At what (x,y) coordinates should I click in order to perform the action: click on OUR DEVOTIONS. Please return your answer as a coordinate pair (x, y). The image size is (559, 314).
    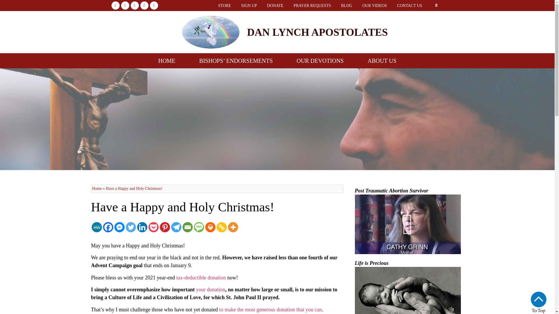
    Looking at the image, I should click on (320, 60).